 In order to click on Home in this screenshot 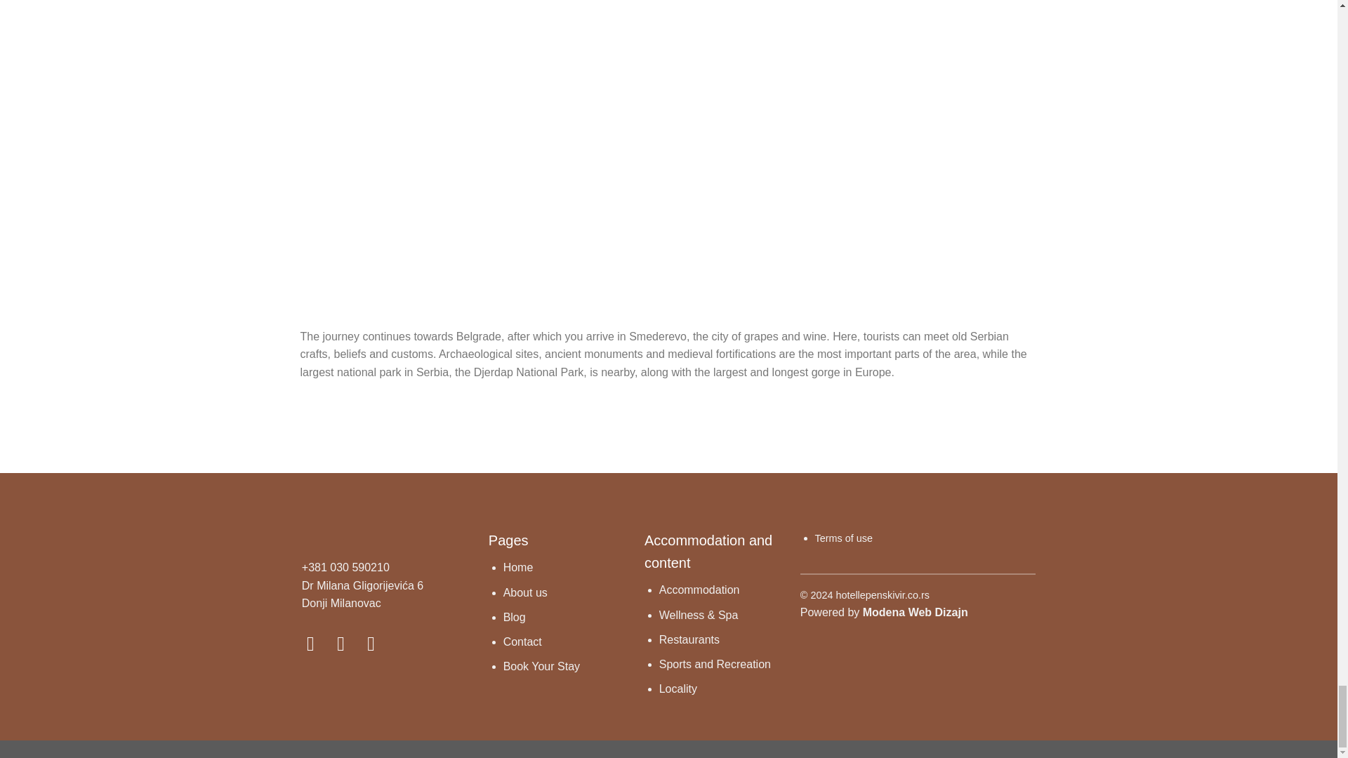, I will do `click(518, 567)`.